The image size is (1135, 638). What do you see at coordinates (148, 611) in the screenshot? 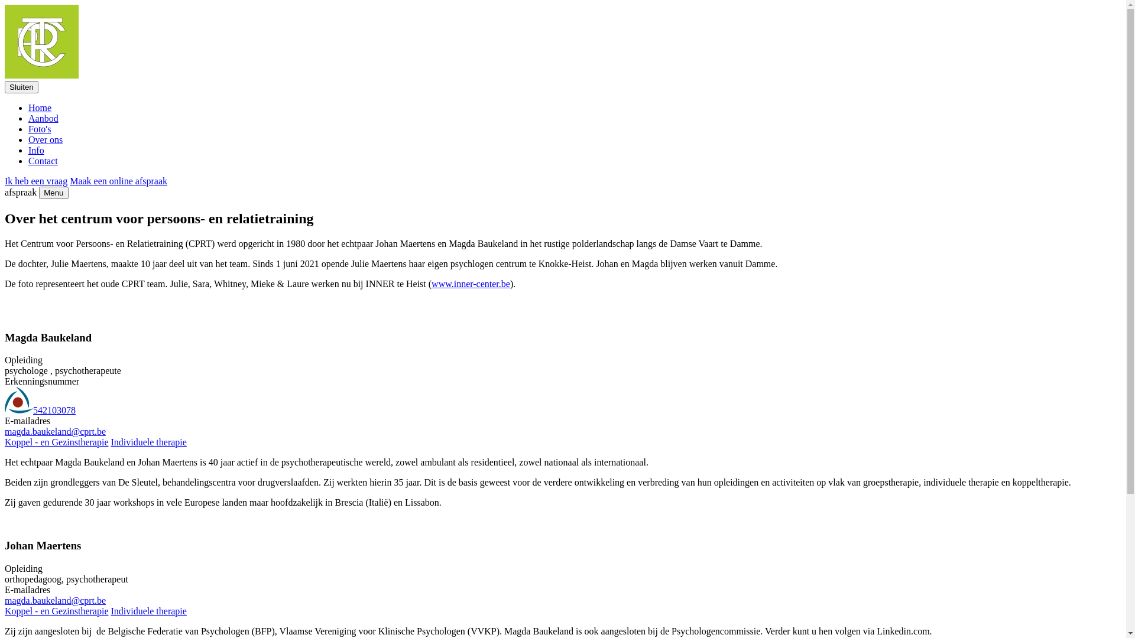
I see `Individuele therapie` at bounding box center [148, 611].